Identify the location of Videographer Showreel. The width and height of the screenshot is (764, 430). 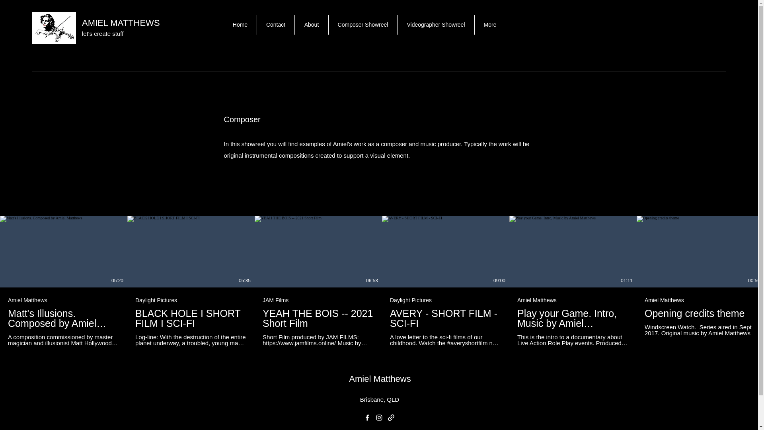
(436, 25).